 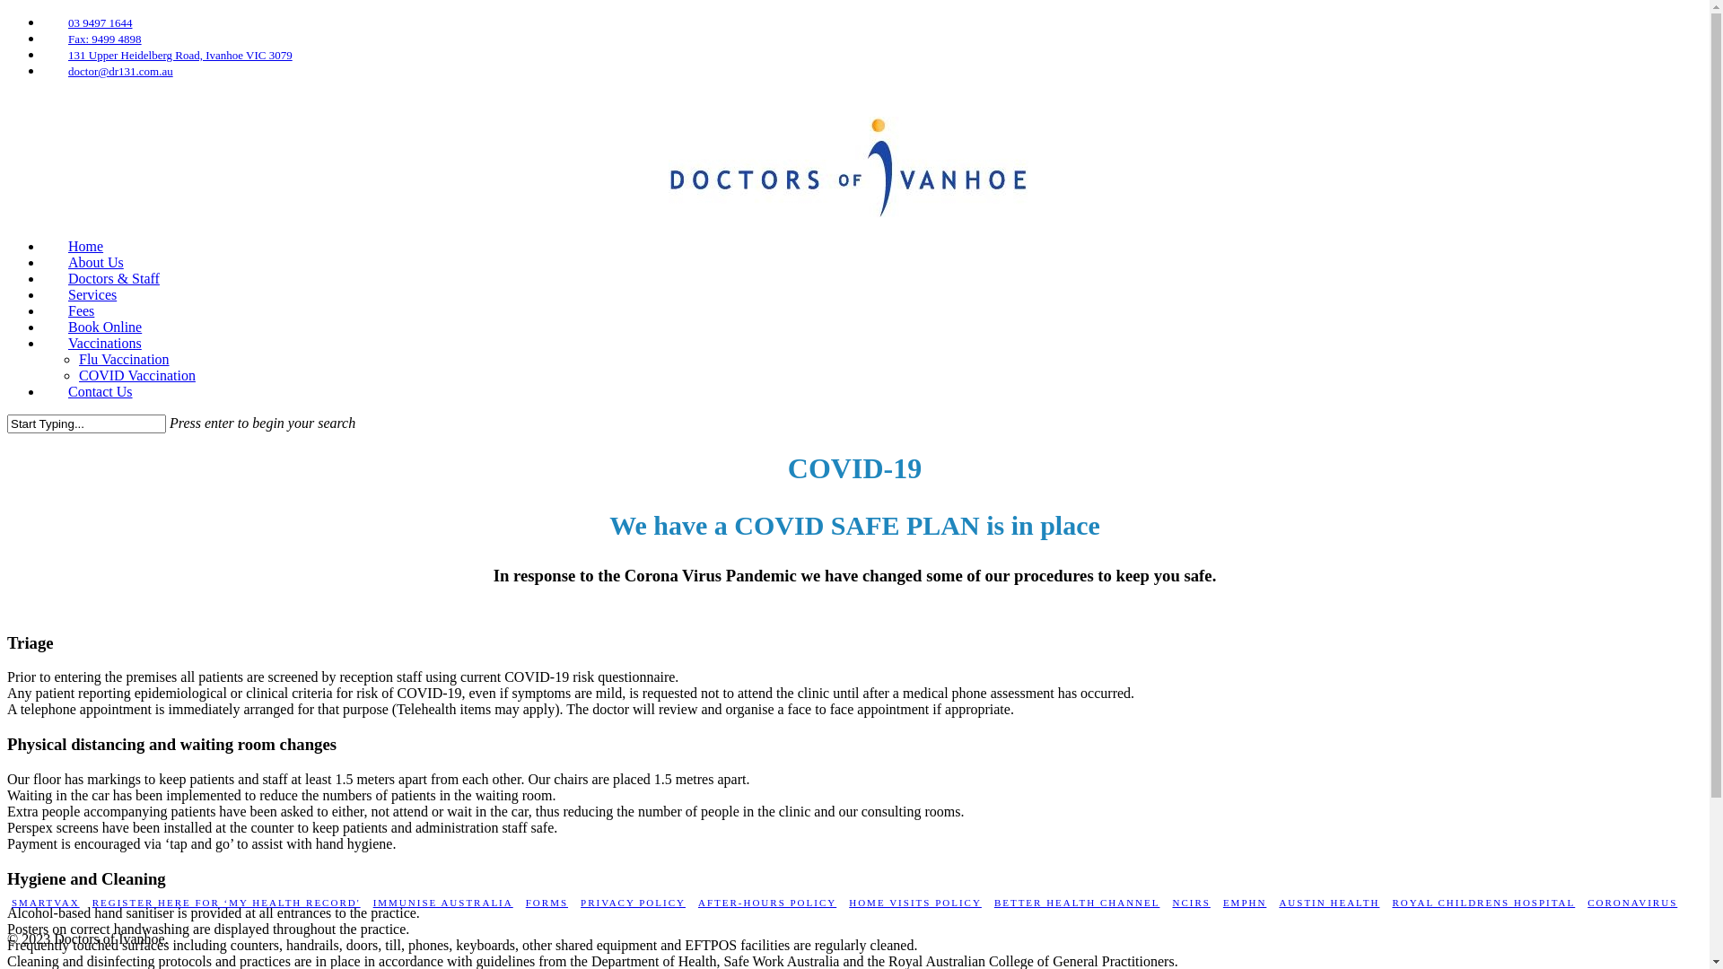 I want to click on ROYAL CHILDRENS HOSPITAL, so click(x=1483, y=903).